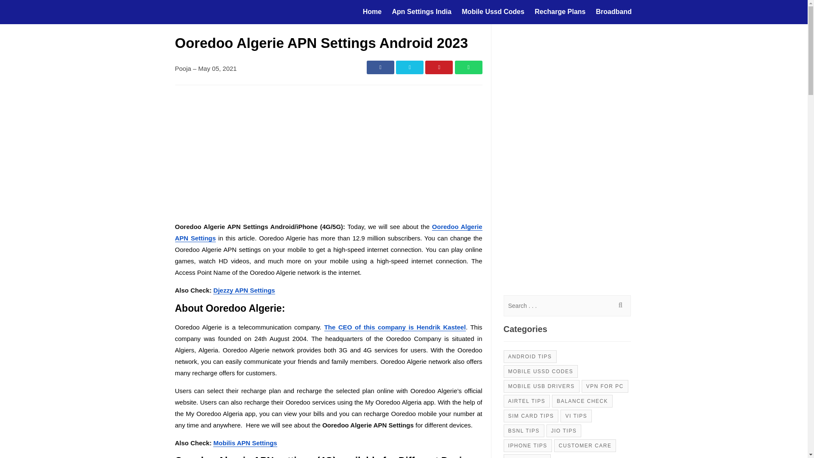 This screenshot has height=458, width=814. Describe the element at coordinates (542, 386) in the screenshot. I see `MOBILE USB DRIVERS` at that location.